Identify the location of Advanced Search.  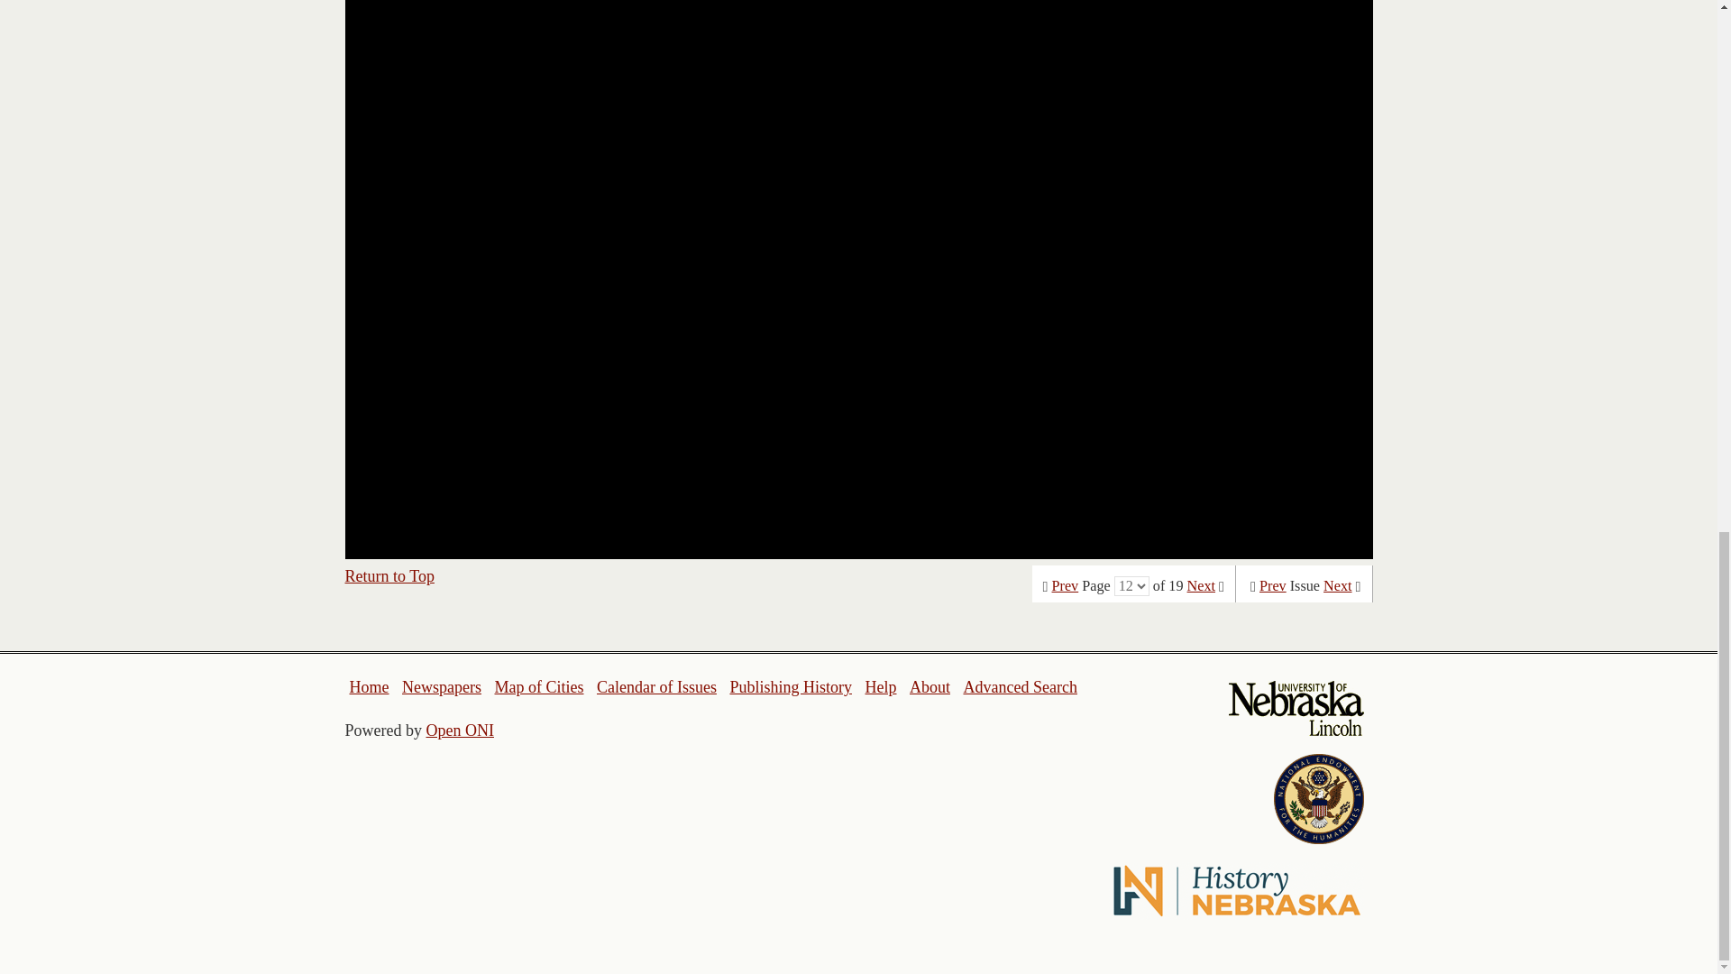
(1019, 687).